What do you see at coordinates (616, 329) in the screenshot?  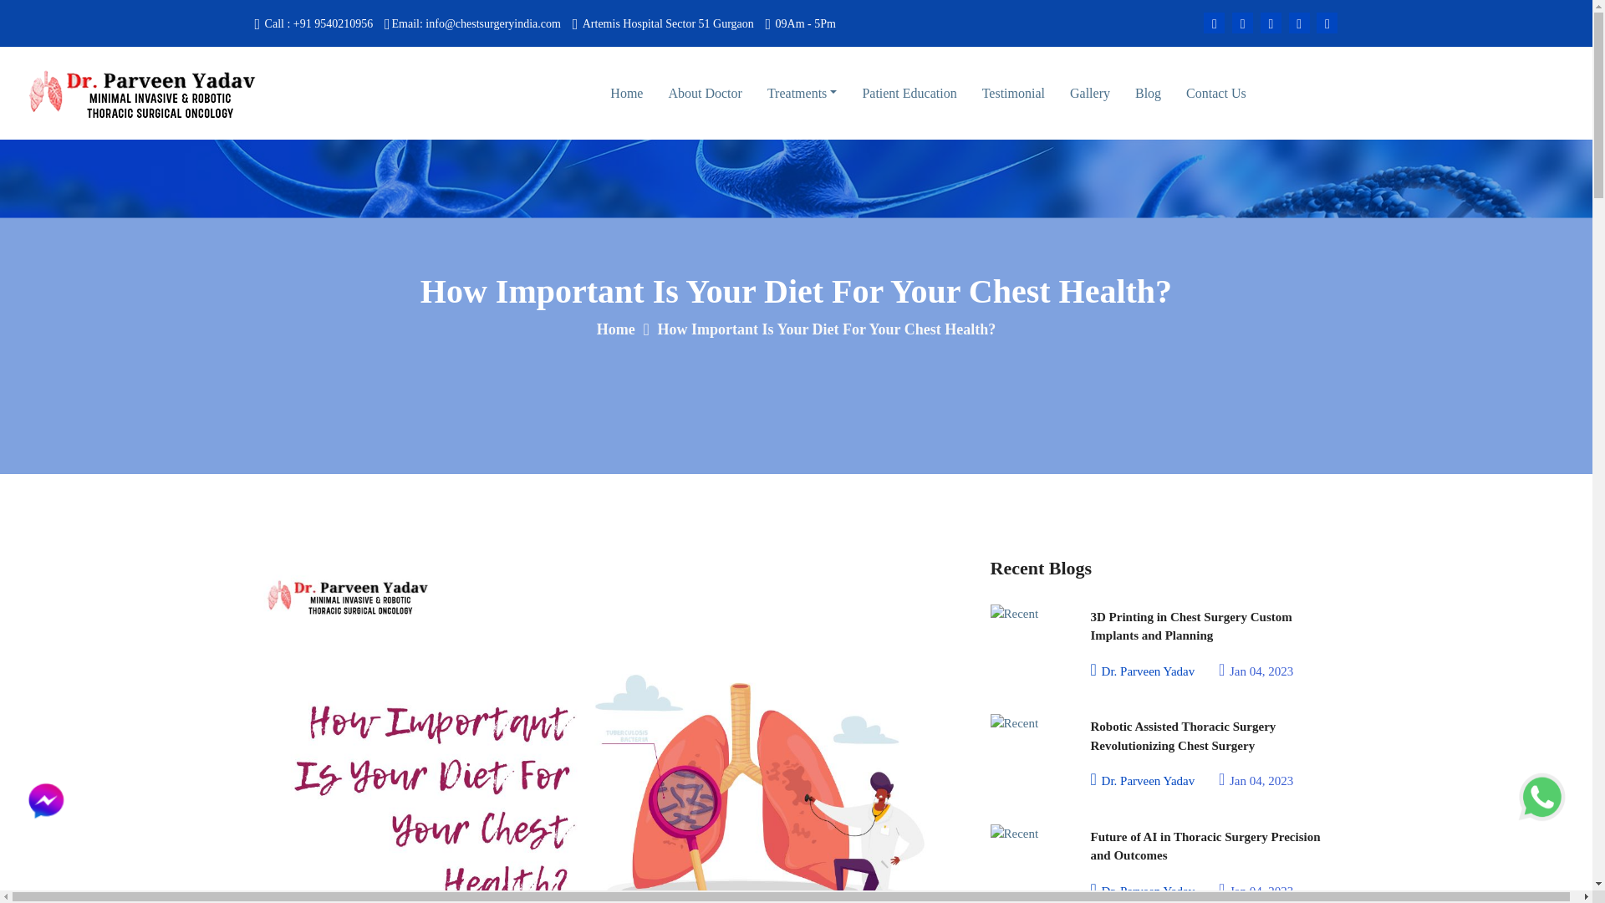 I see `Home` at bounding box center [616, 329].